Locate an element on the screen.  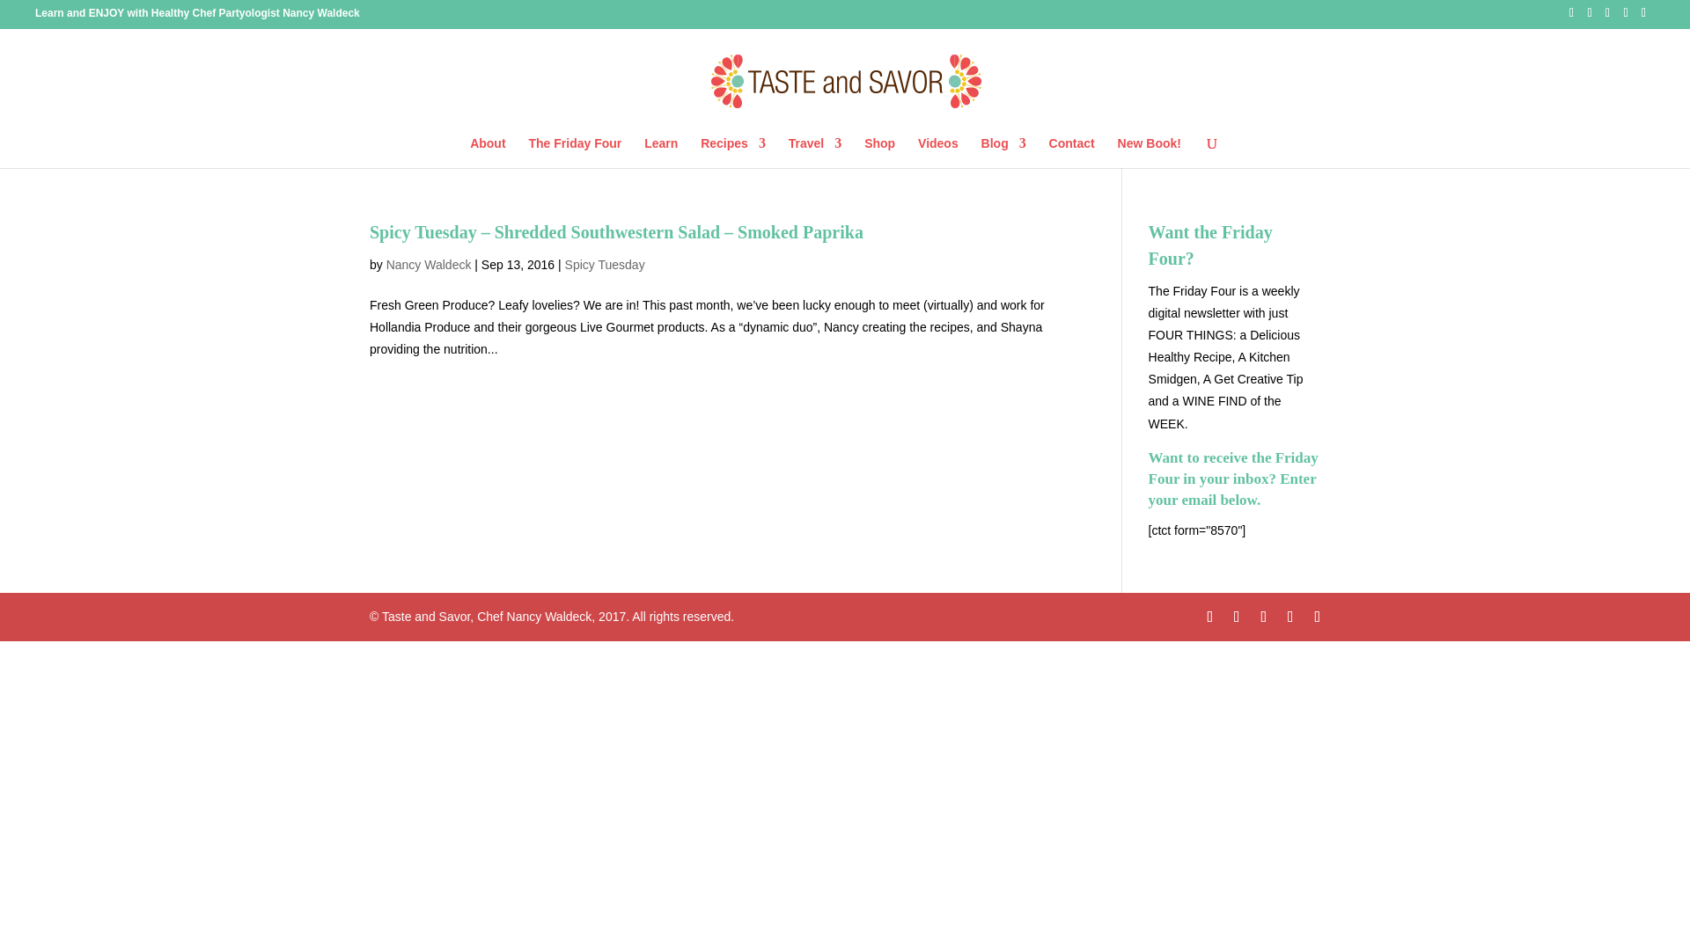
Recipes is located at coordinates (732, 152).